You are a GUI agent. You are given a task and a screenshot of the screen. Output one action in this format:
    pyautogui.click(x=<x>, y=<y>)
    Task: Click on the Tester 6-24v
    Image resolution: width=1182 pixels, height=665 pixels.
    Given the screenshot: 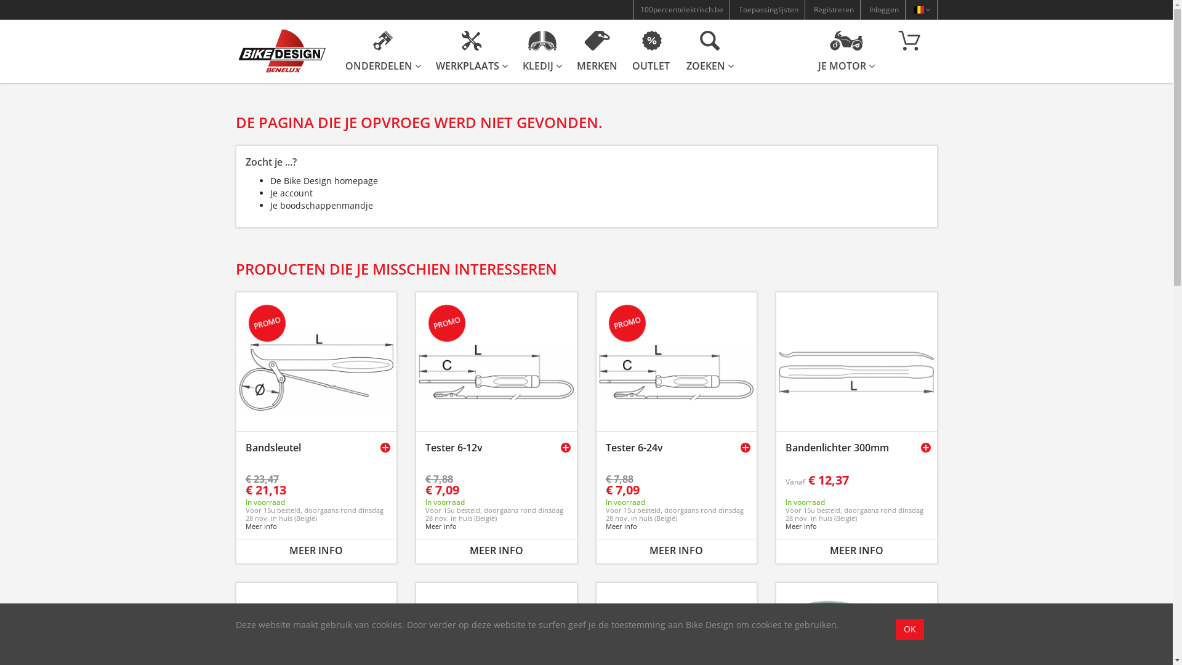 What is the action you would take?
    pyautogui.click(x=637, y=448)
    